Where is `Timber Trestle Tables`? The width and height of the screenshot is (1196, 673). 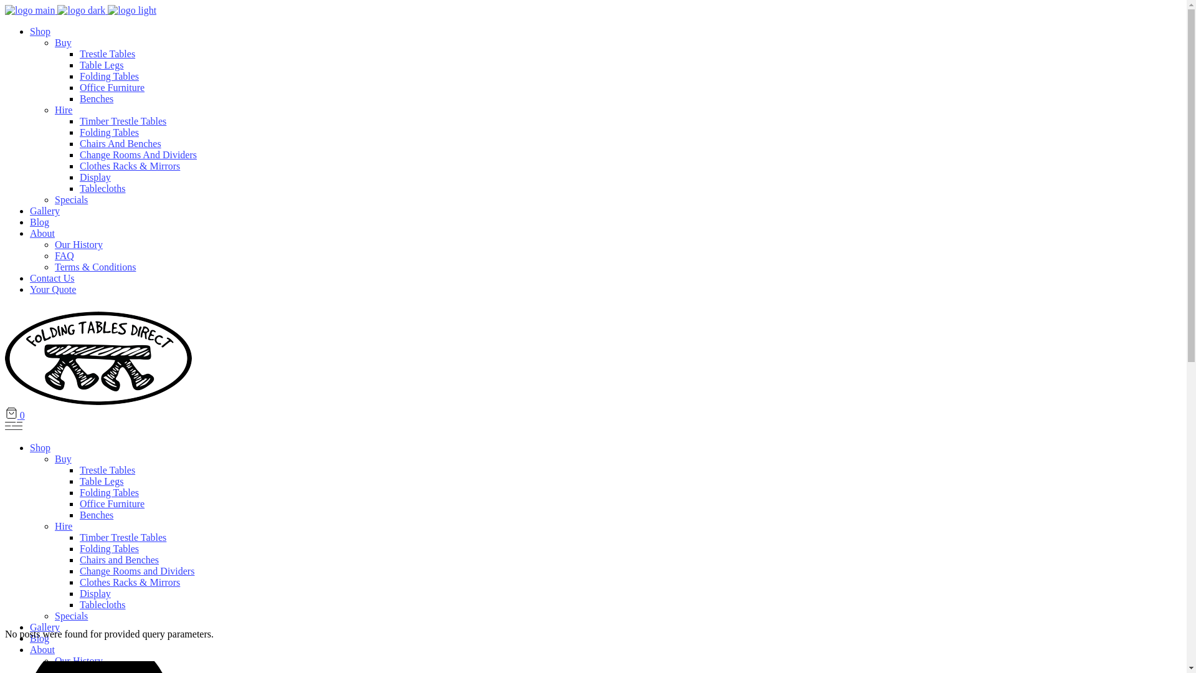
Timber Trestle Tables is located at coordinates (123, 121).